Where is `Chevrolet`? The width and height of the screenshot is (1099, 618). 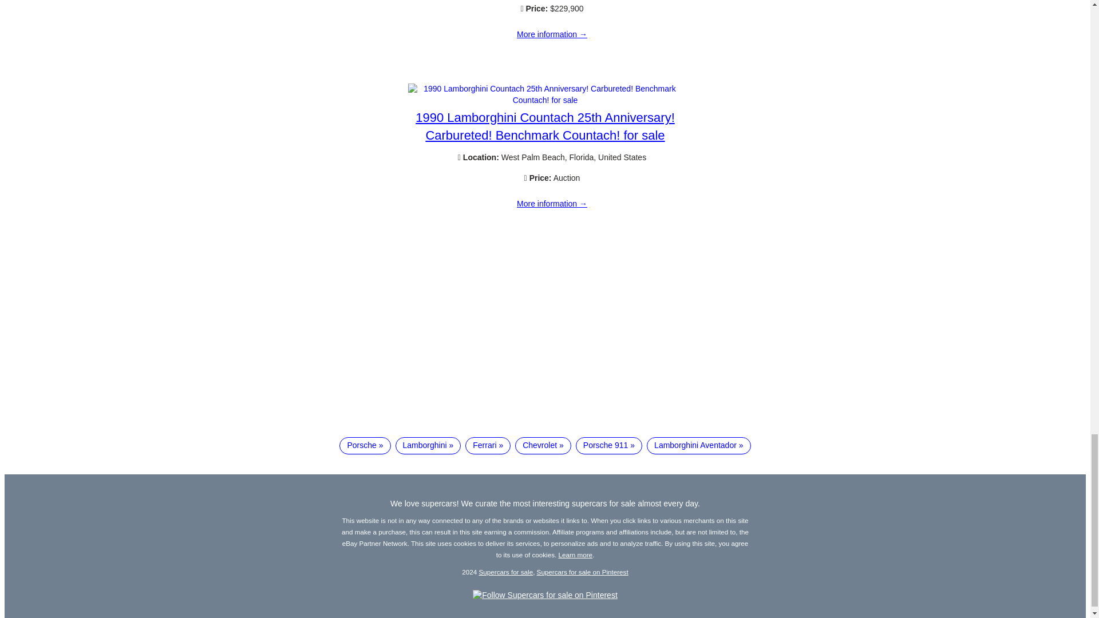
Chevrolet is located at coordinates (543, 445).